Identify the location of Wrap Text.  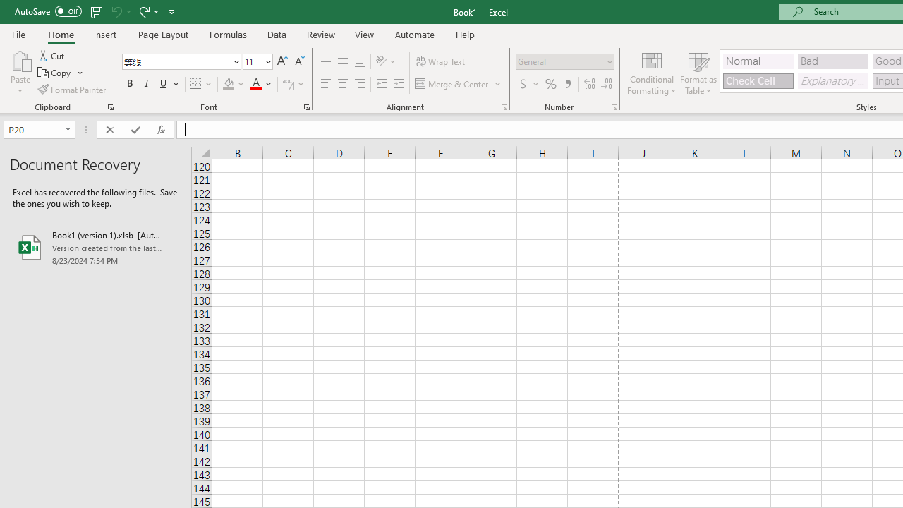
(440, 62).